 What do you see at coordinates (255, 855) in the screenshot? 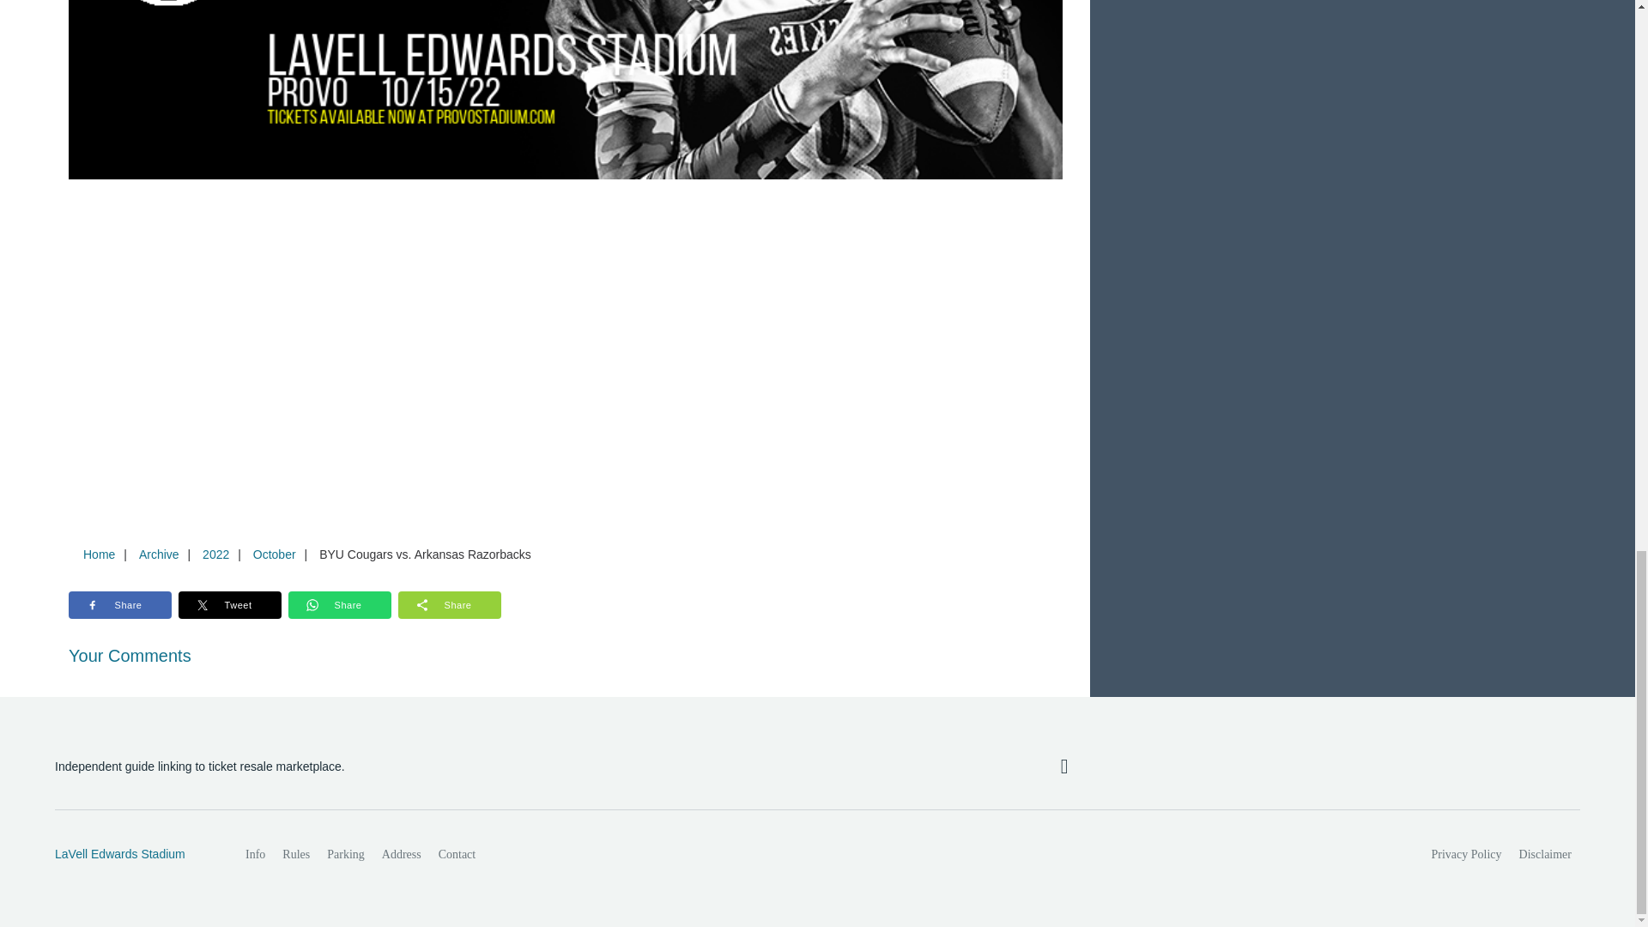
I see `Info` at bounding box center [255, 855].